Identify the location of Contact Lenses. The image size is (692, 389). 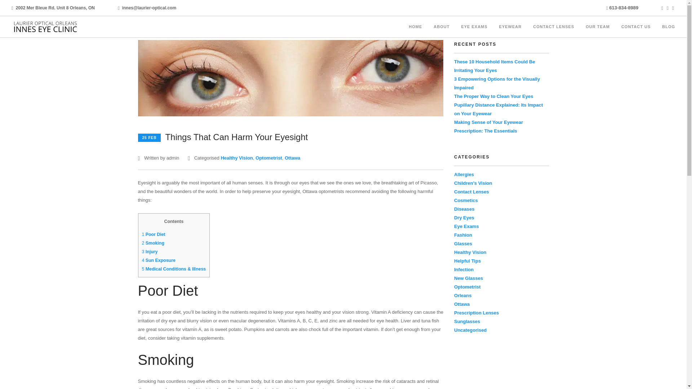
(471, 192).